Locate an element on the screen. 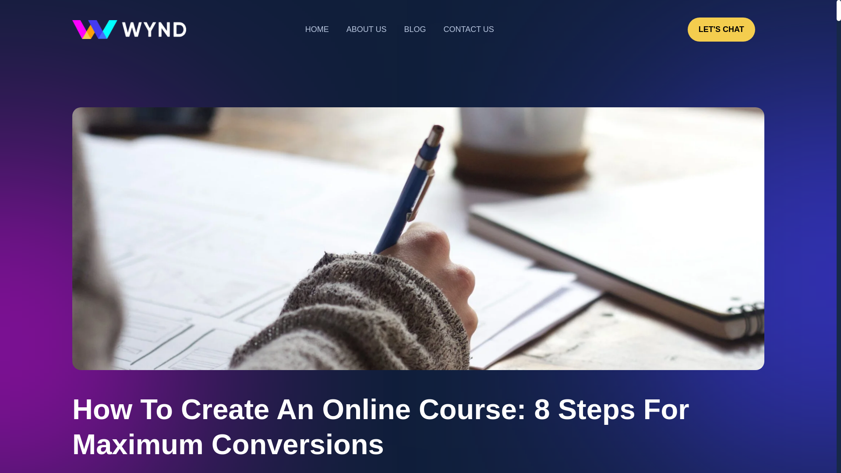 The width and height of the screenshot is (841, 473). LET'S CHAT is located at coordinates (721, 29).